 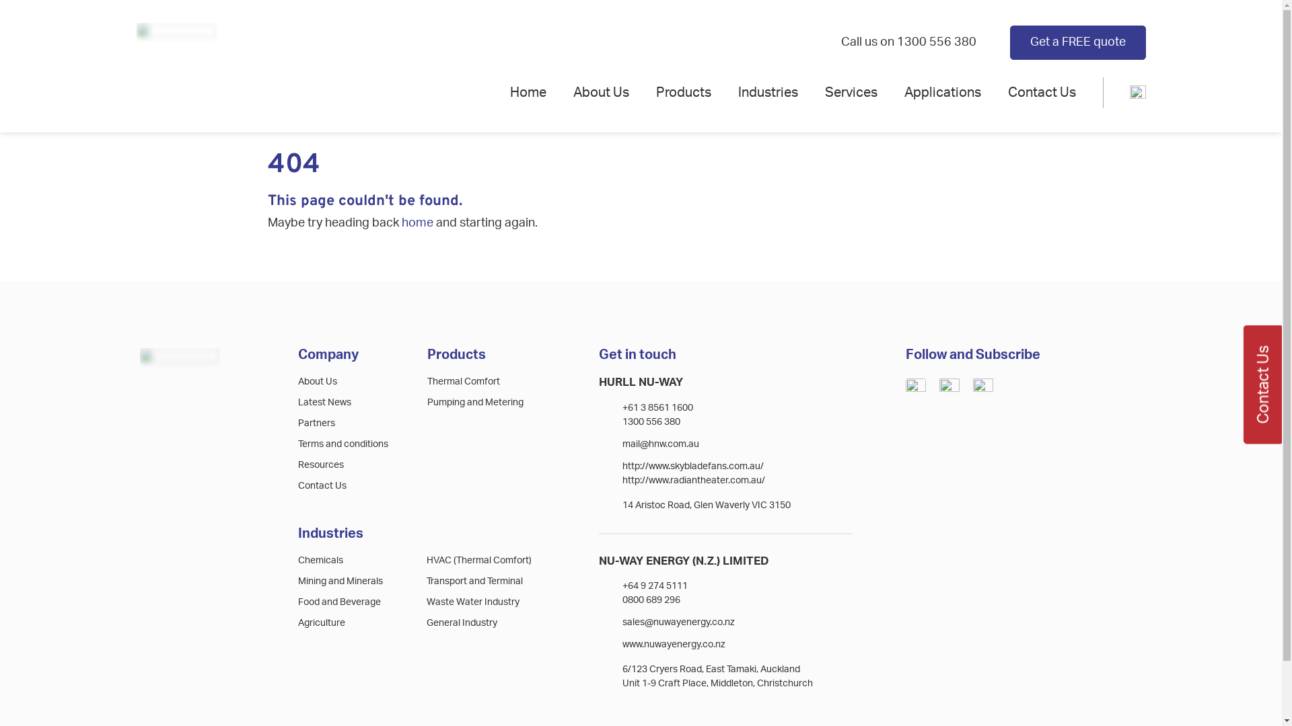 I want to click on Industries, so click(x=767, y=93).